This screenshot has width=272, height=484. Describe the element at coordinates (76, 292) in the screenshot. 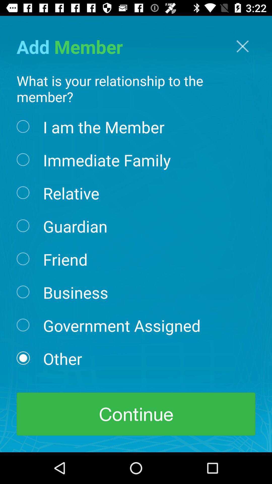

I see `turn off item above government assigned icon` at that location.